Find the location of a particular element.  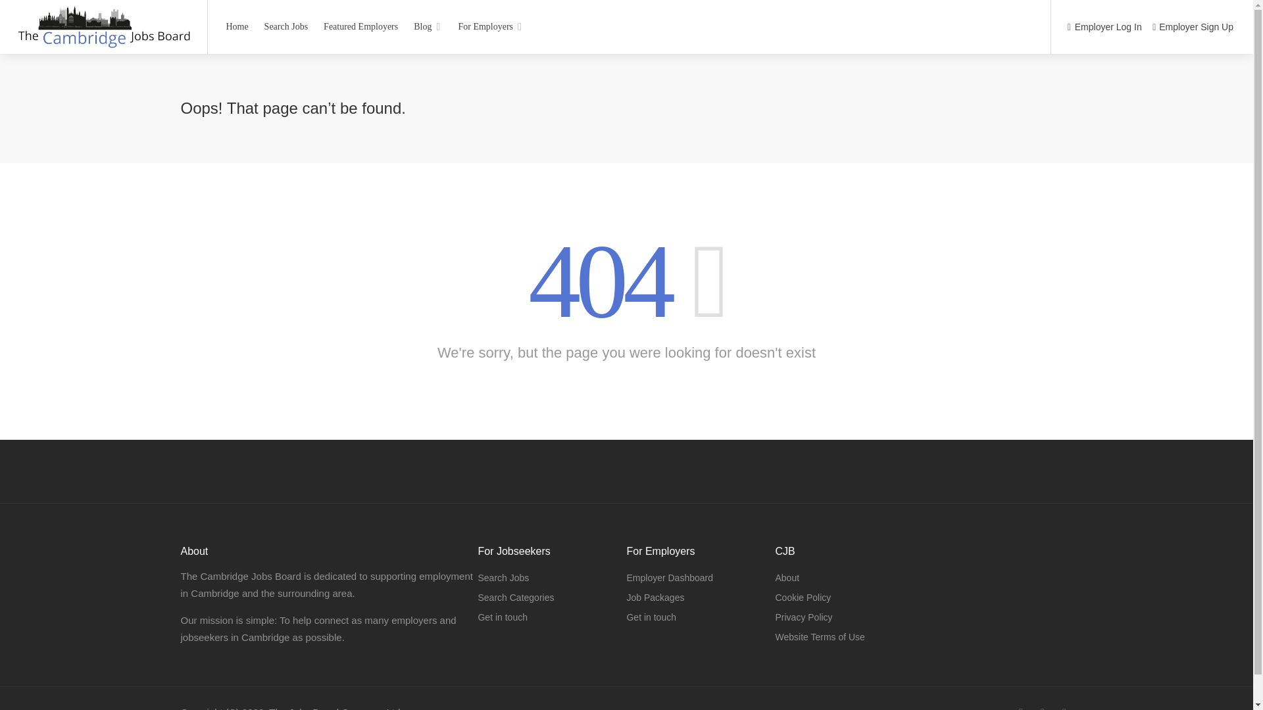

For Employers is located at coordinates (491, 26).